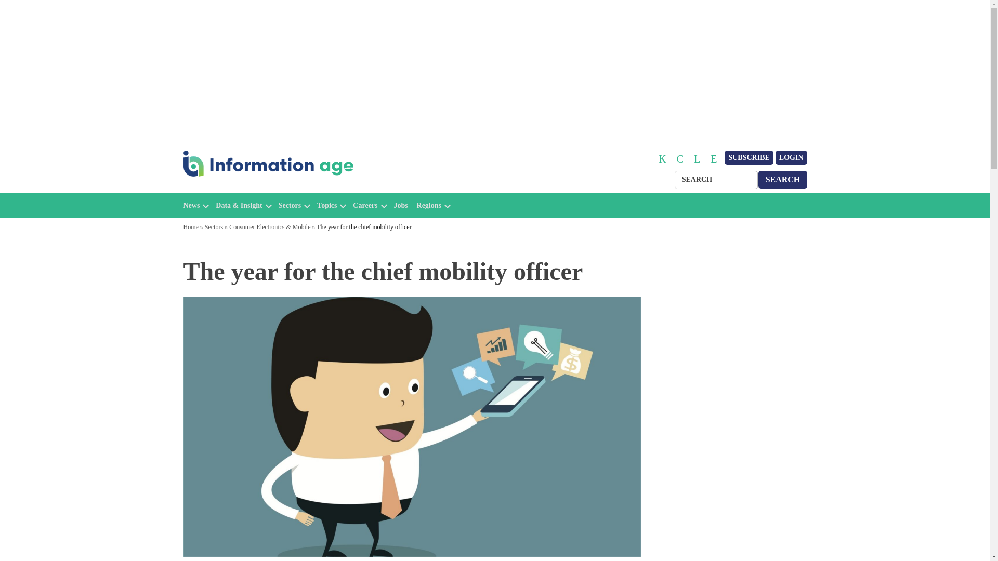  I want to click on SUBSCRIBE, so click(748, 158).